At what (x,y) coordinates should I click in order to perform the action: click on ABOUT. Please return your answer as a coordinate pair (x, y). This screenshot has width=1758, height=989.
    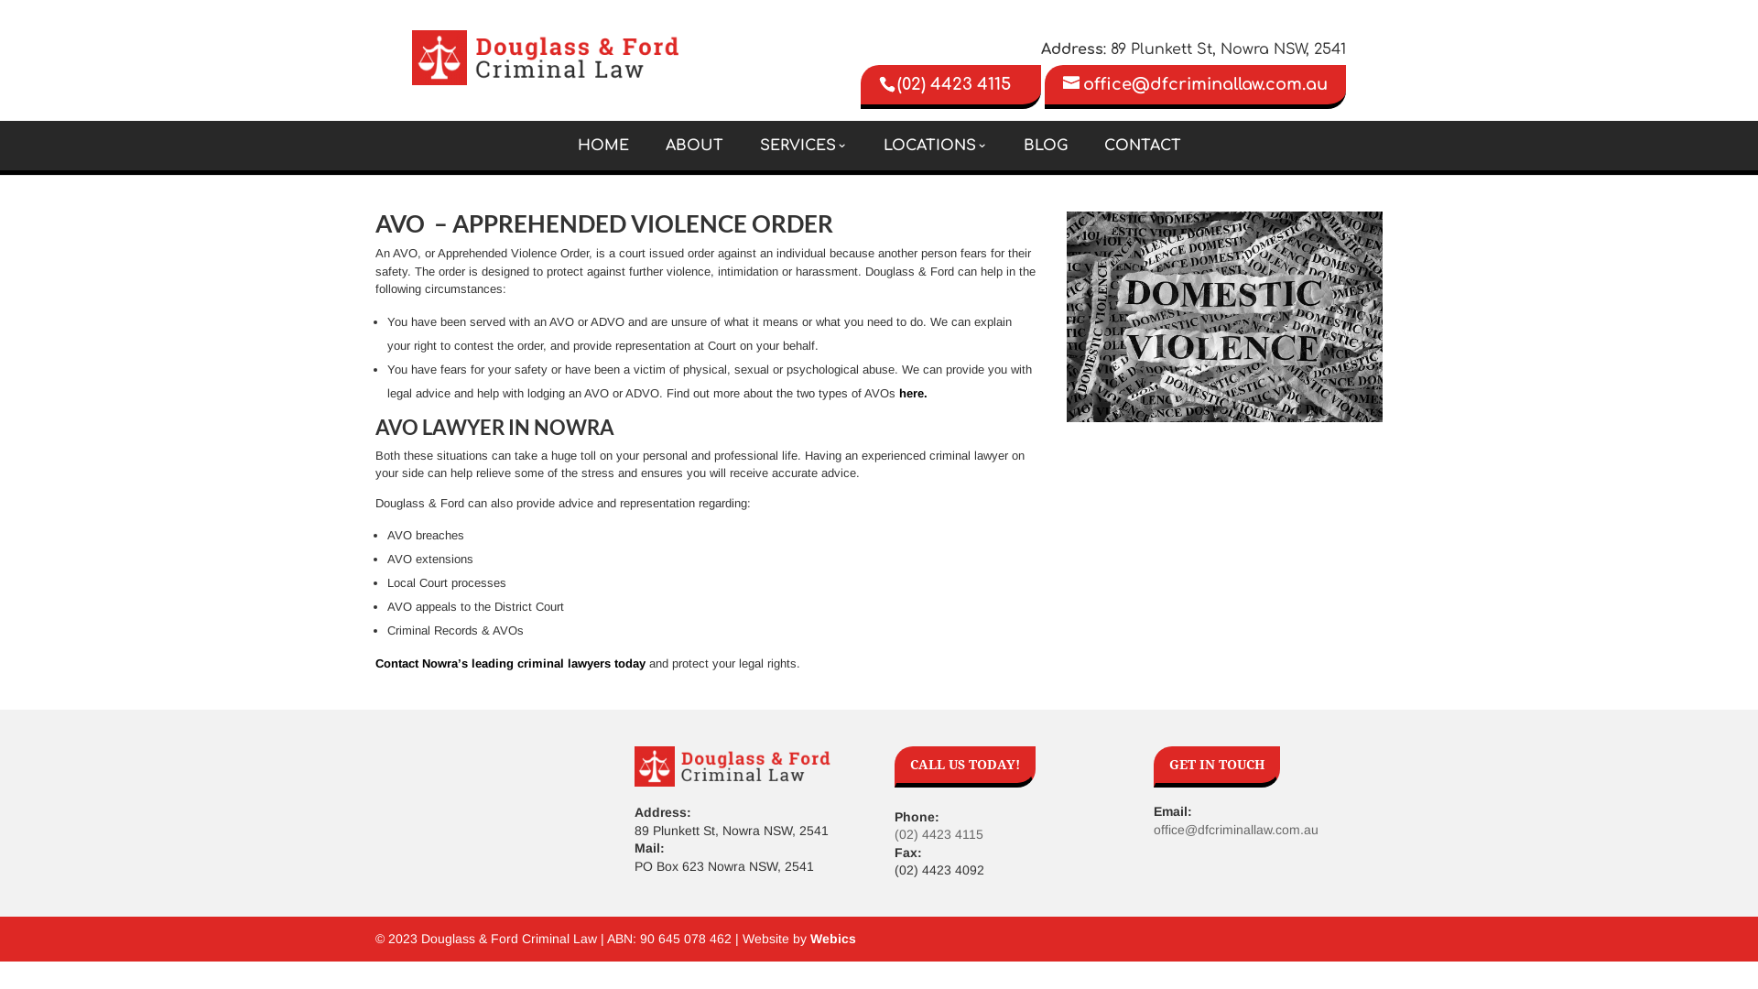
    Looking at the image, I should click on (694, 146).